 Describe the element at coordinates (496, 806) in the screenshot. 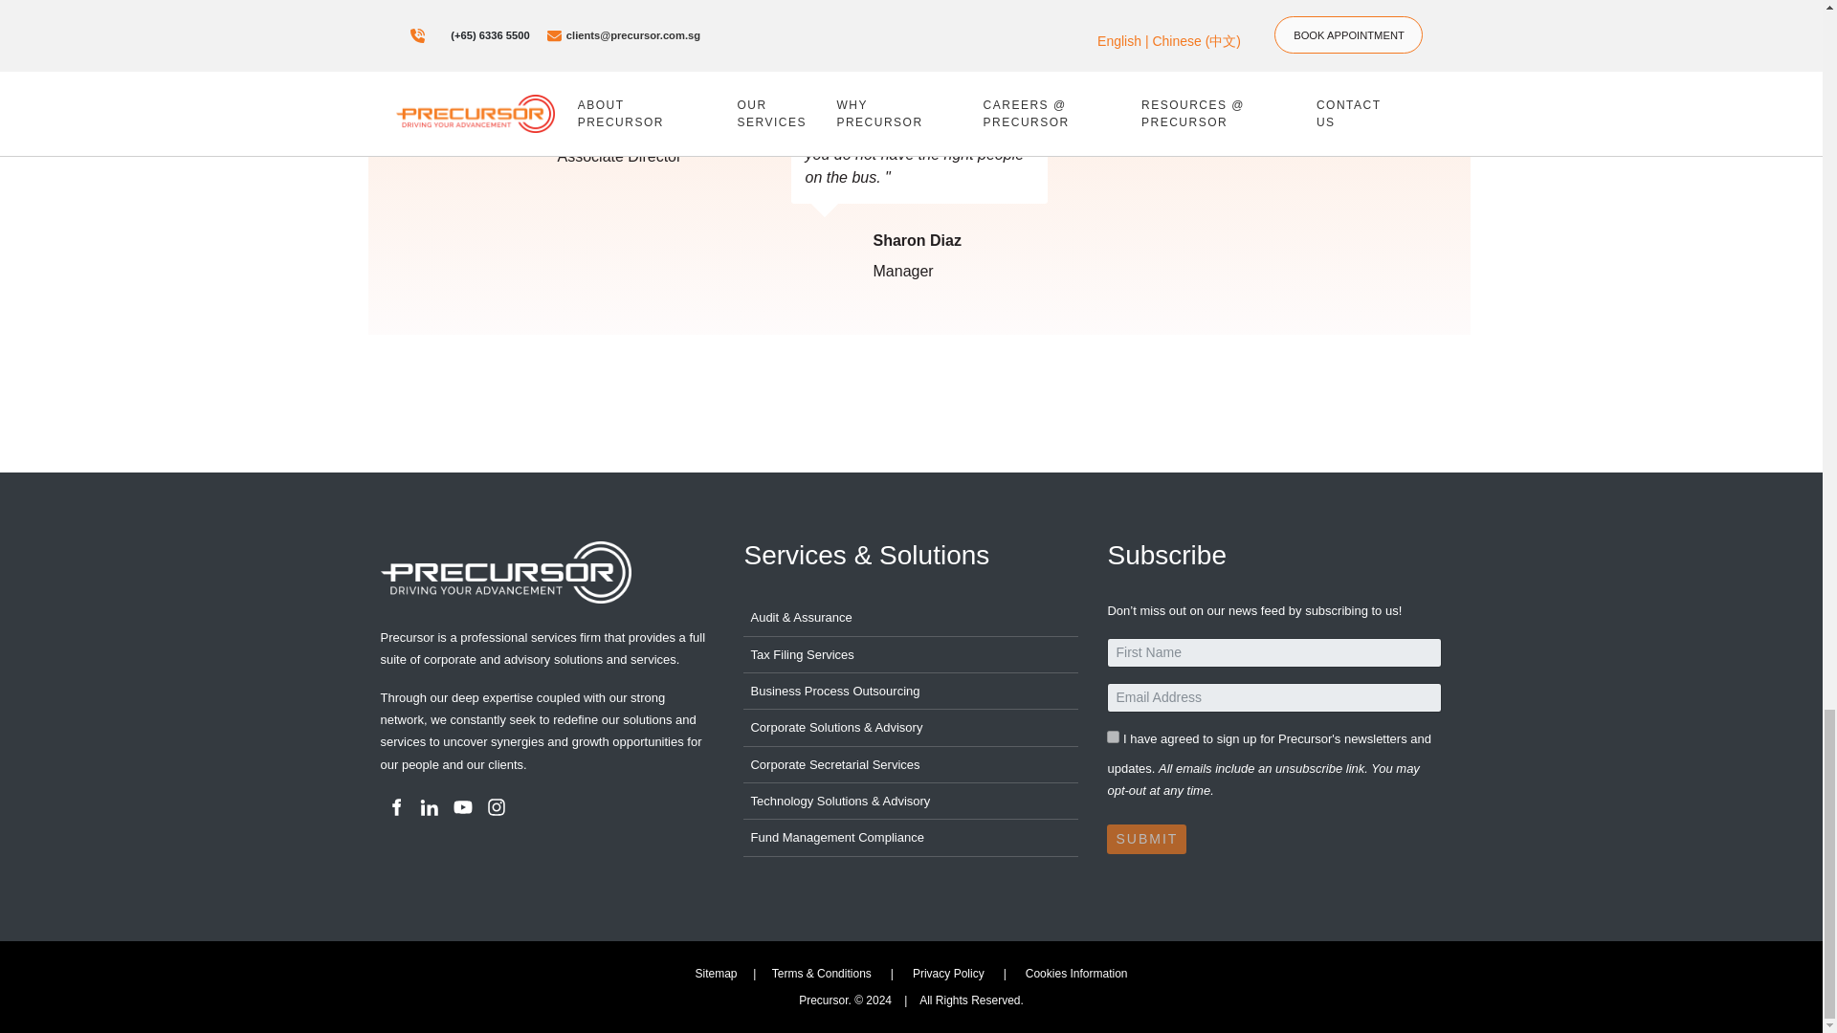

I see `Instagram` at that location.